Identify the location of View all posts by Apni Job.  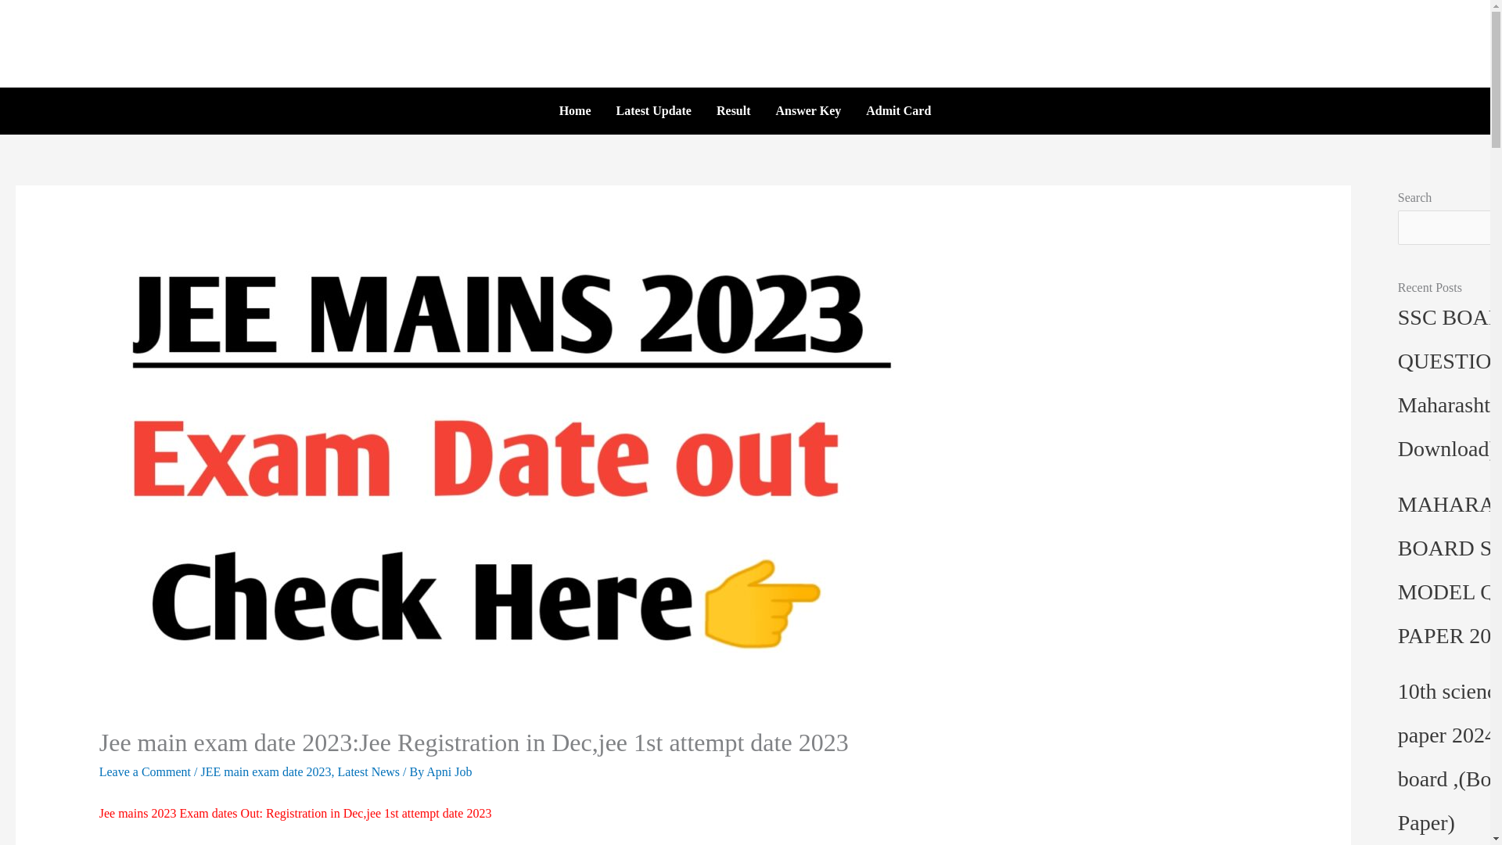
(449, 771).